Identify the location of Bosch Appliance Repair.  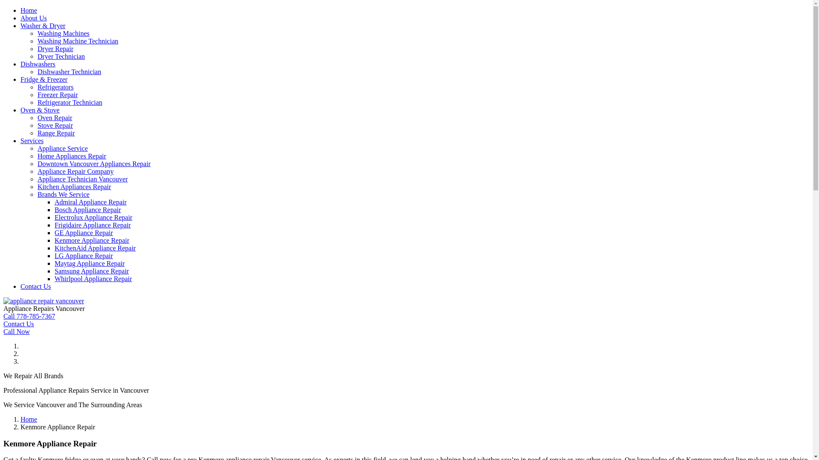
(88, 210).